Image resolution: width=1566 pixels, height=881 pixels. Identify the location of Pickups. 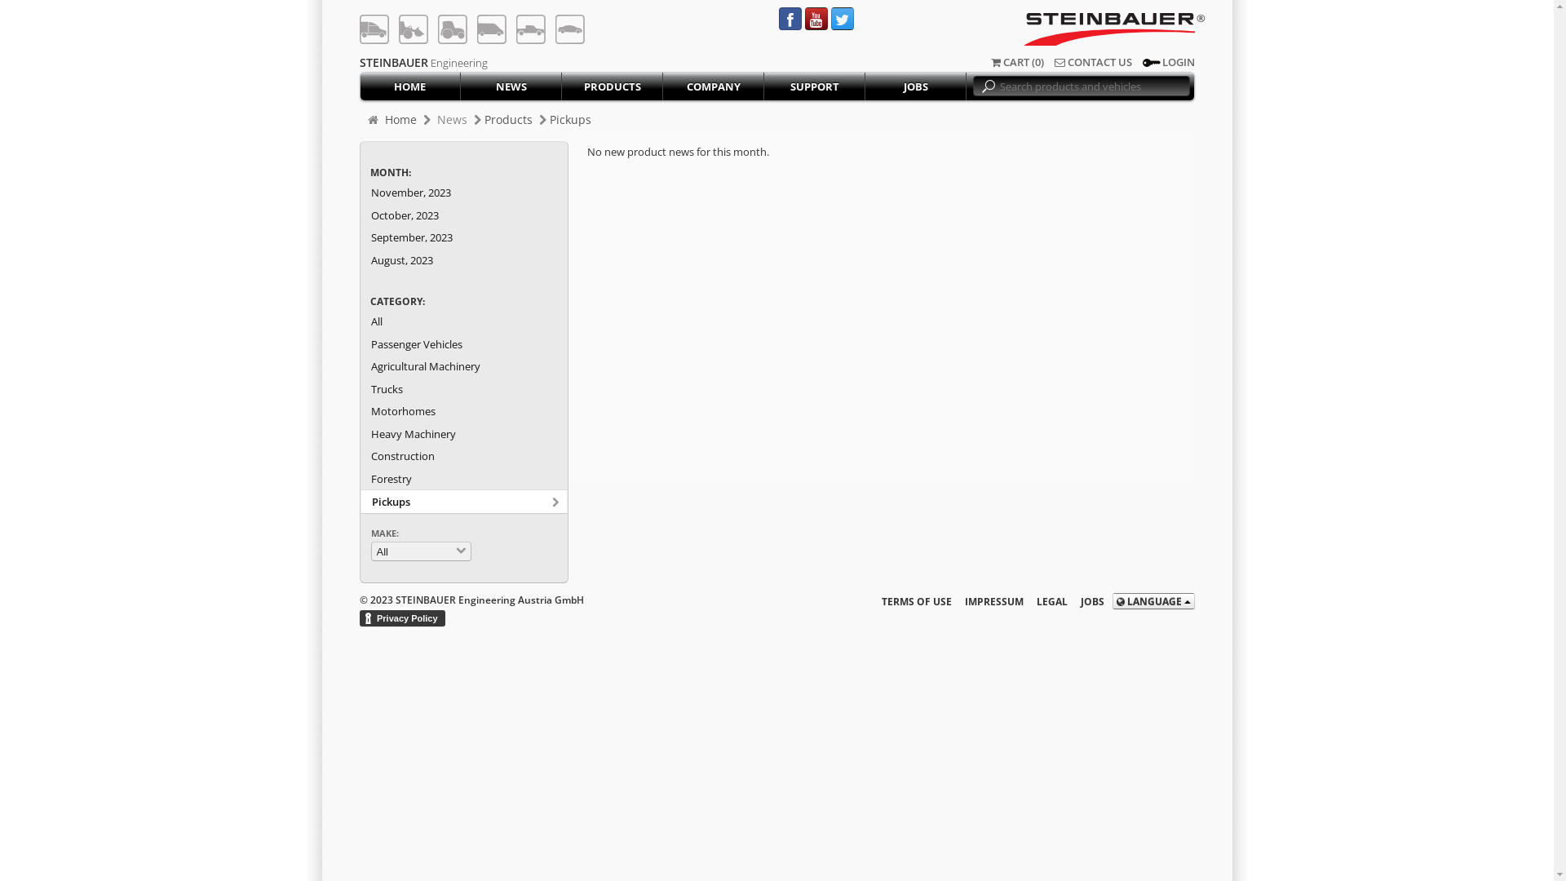
(571, 119).